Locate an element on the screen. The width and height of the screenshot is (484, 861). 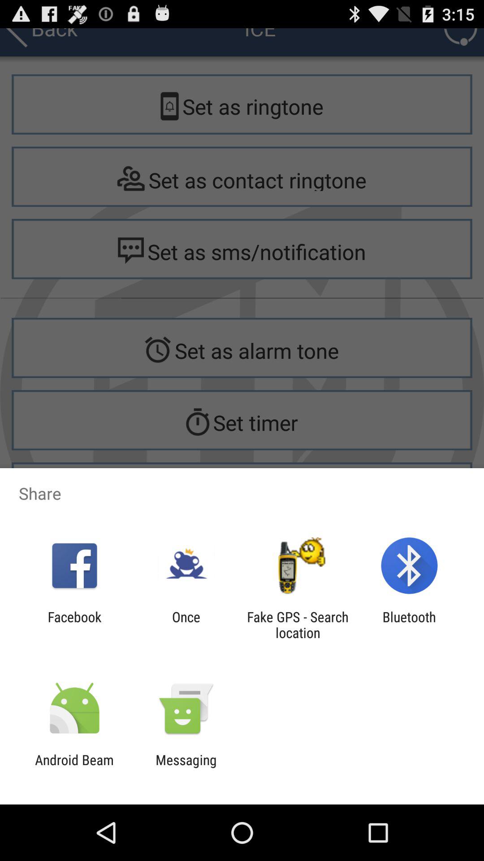
turn on item to the right of once is located at coordinates (298, 625).